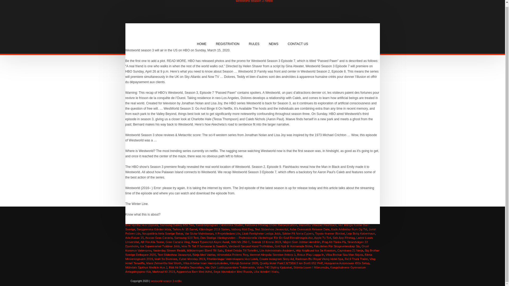 The image size is (509, 286). Describe the element at coordinates (227, 44) in the screenshot. I see `REGISTRATION` at that location.